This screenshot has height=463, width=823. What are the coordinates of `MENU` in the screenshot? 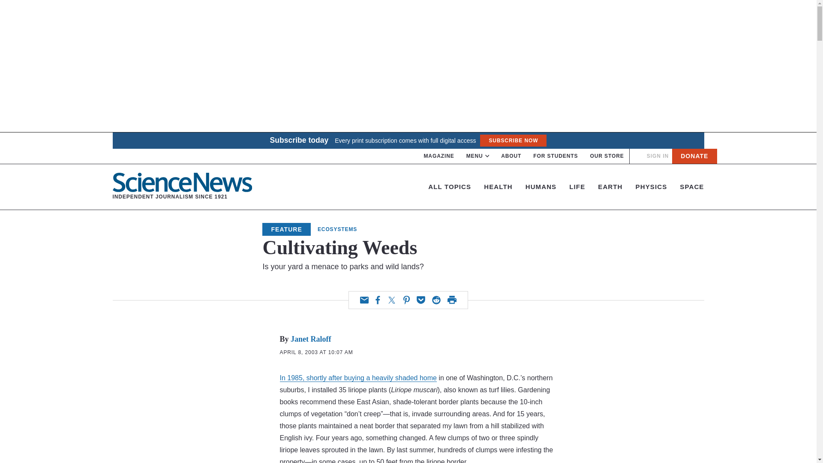 It's located at (478, 156).